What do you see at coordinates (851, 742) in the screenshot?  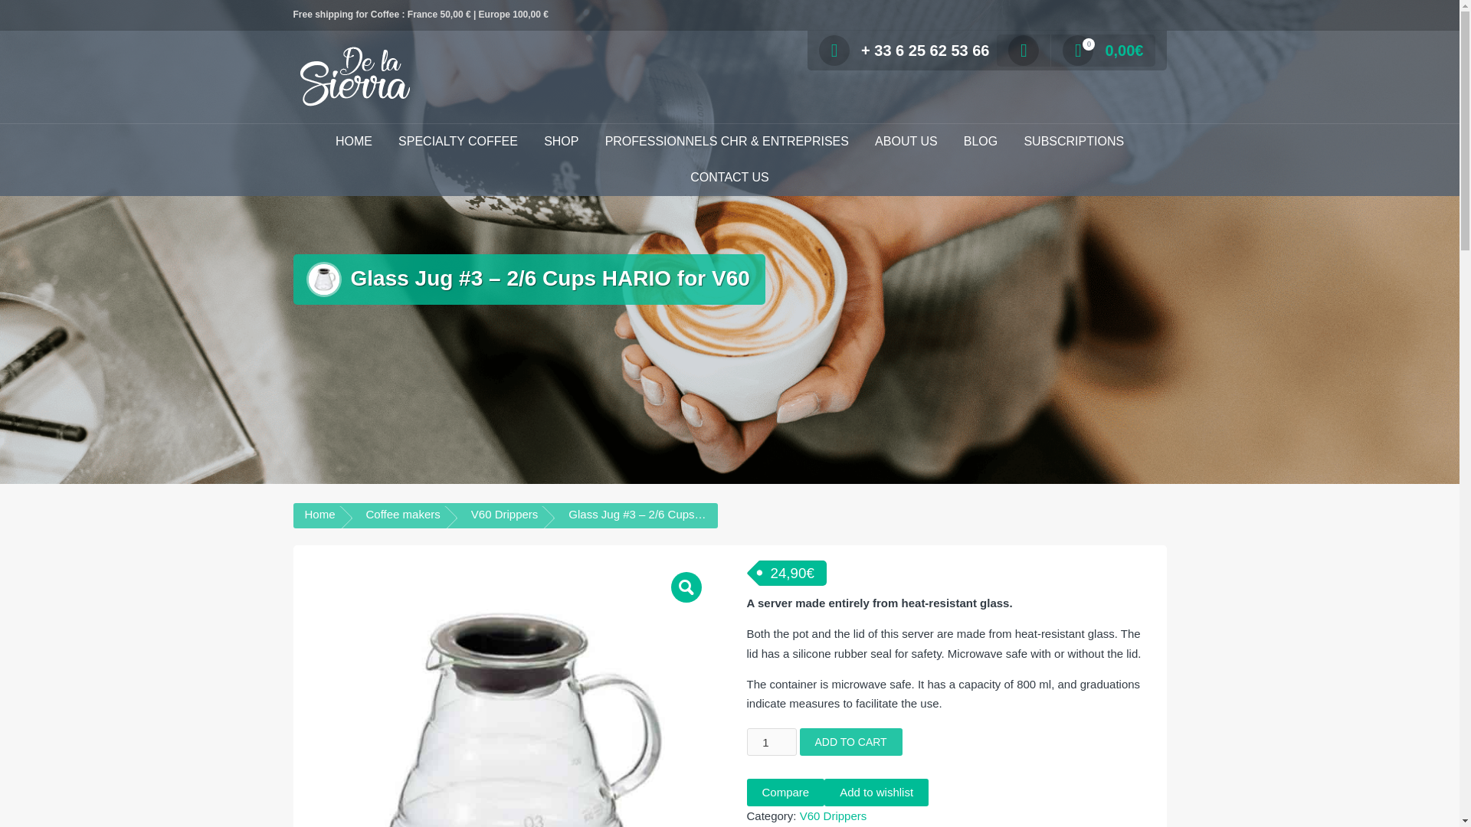 I see `ADD TO CART` at bounding box center [851, 742].